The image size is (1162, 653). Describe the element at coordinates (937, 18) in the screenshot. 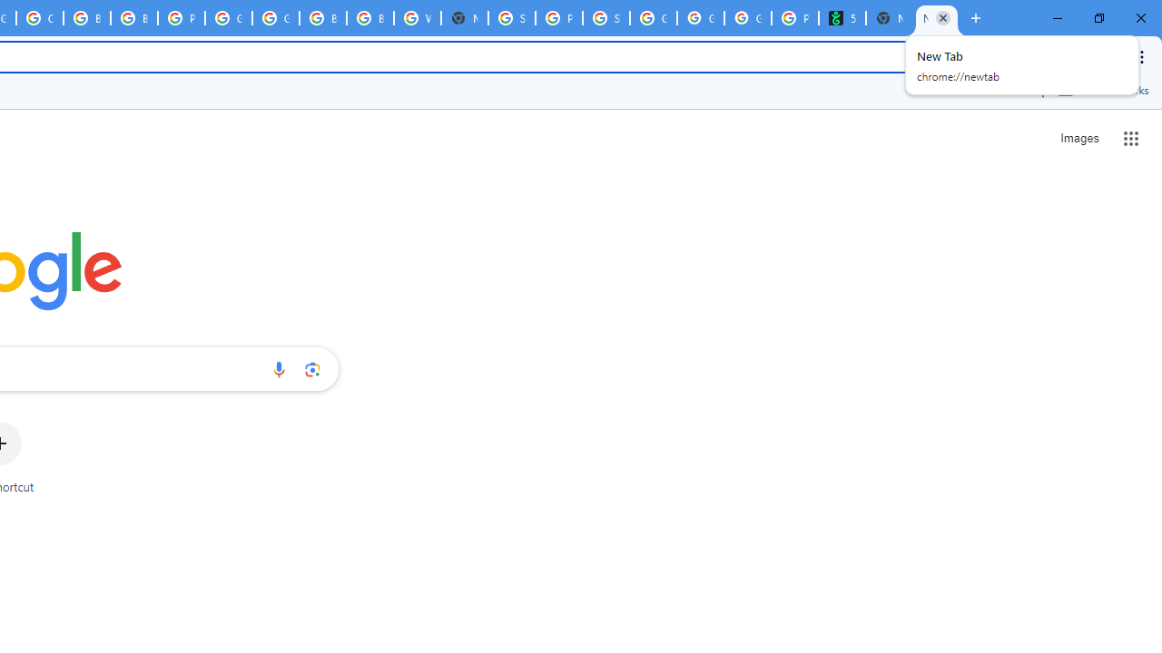

I see `New Tab` at that location.